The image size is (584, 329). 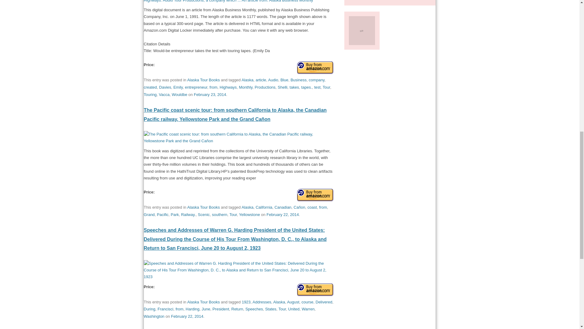 What do you see at coordinates (298, 80) in the screenshot?
I see `Business` at bounding box center [298, 80].